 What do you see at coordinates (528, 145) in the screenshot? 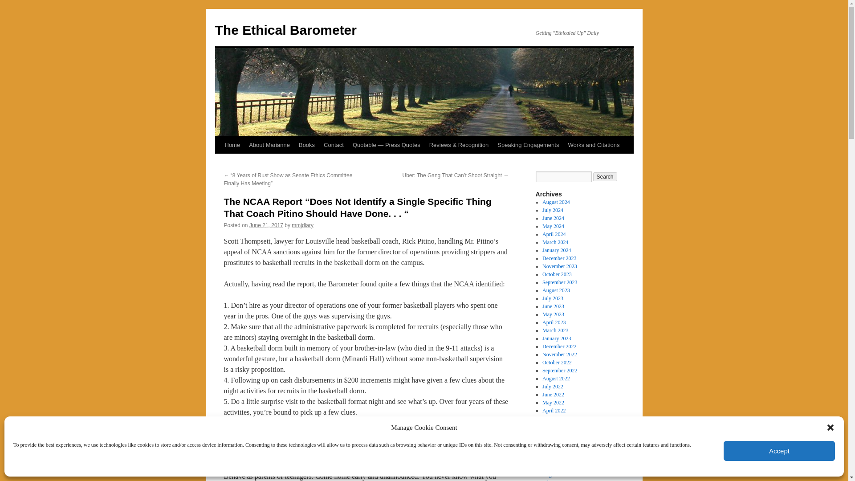
I see `Speaking Engagements` at bounding box center [528, 145].